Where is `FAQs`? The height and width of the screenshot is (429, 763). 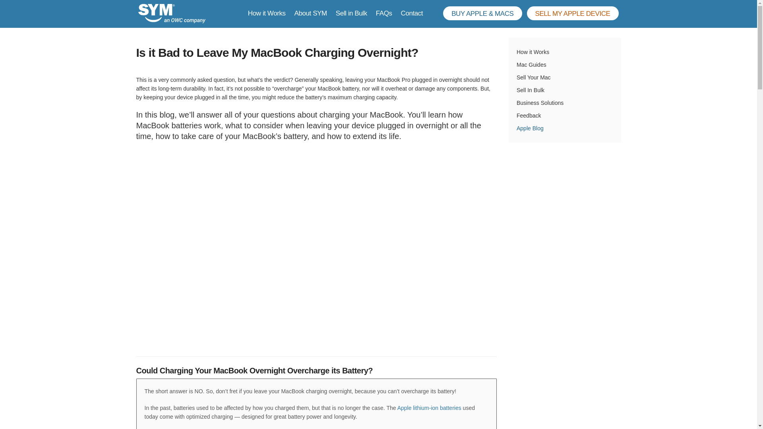 FAQs is located at coordinates (384, 13).